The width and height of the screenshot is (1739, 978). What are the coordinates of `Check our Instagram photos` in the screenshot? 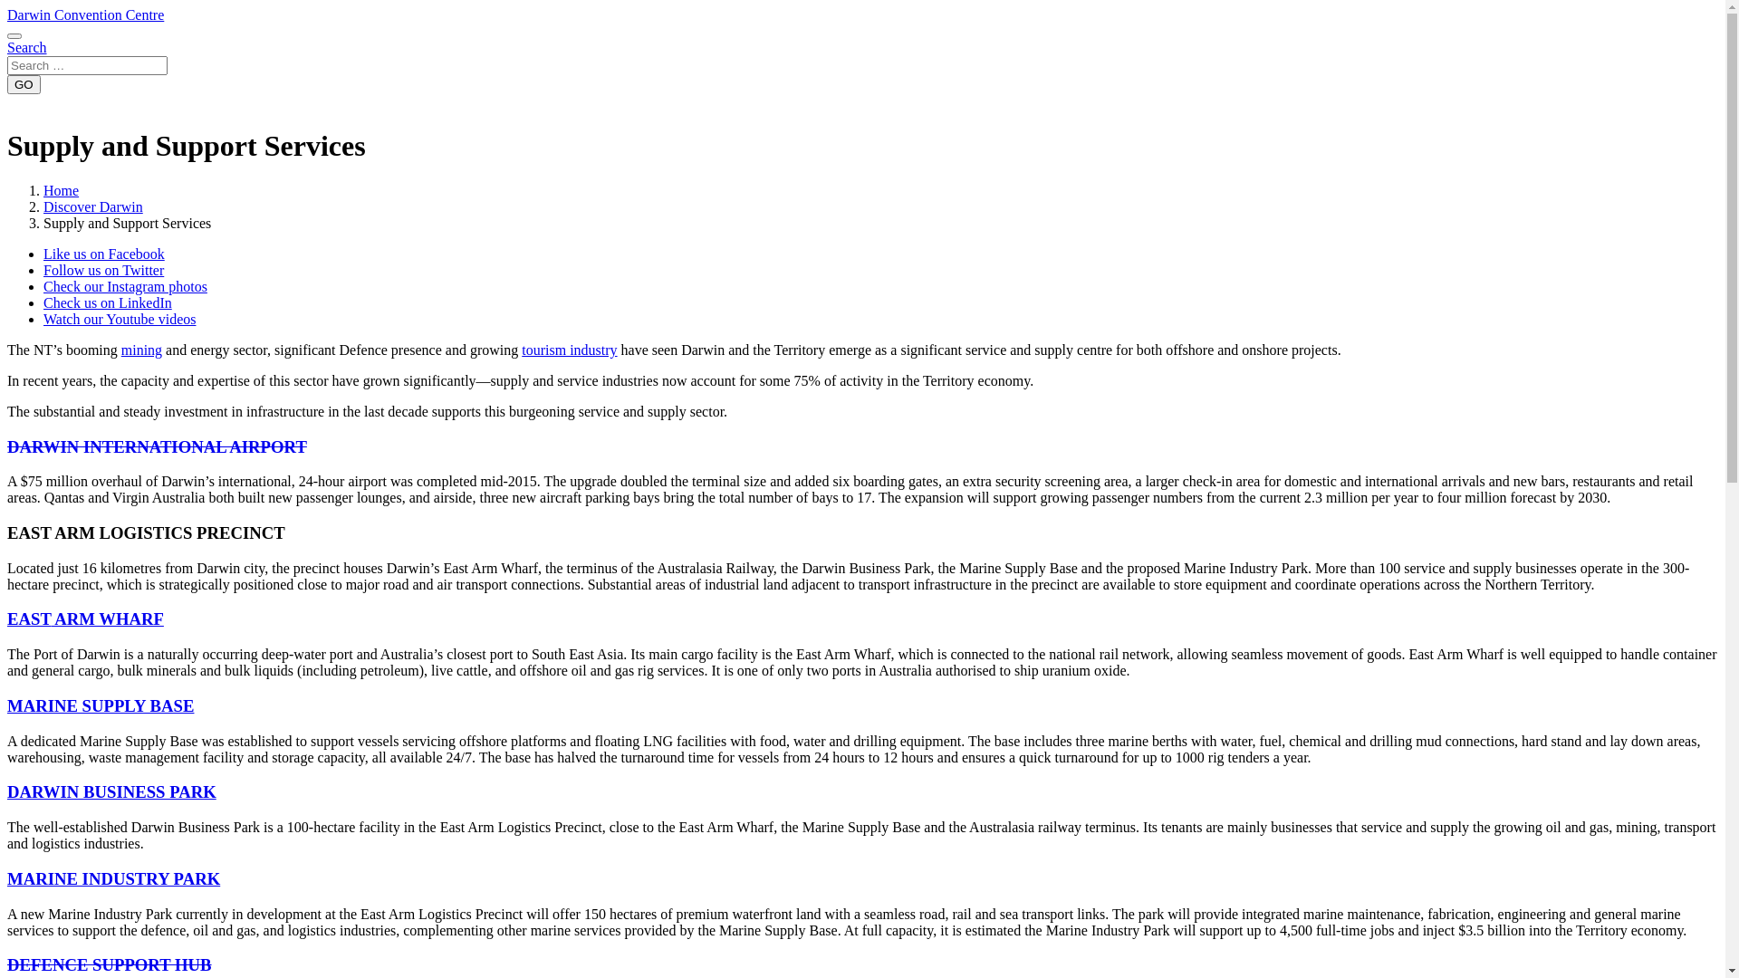 It's located at (125, 286).